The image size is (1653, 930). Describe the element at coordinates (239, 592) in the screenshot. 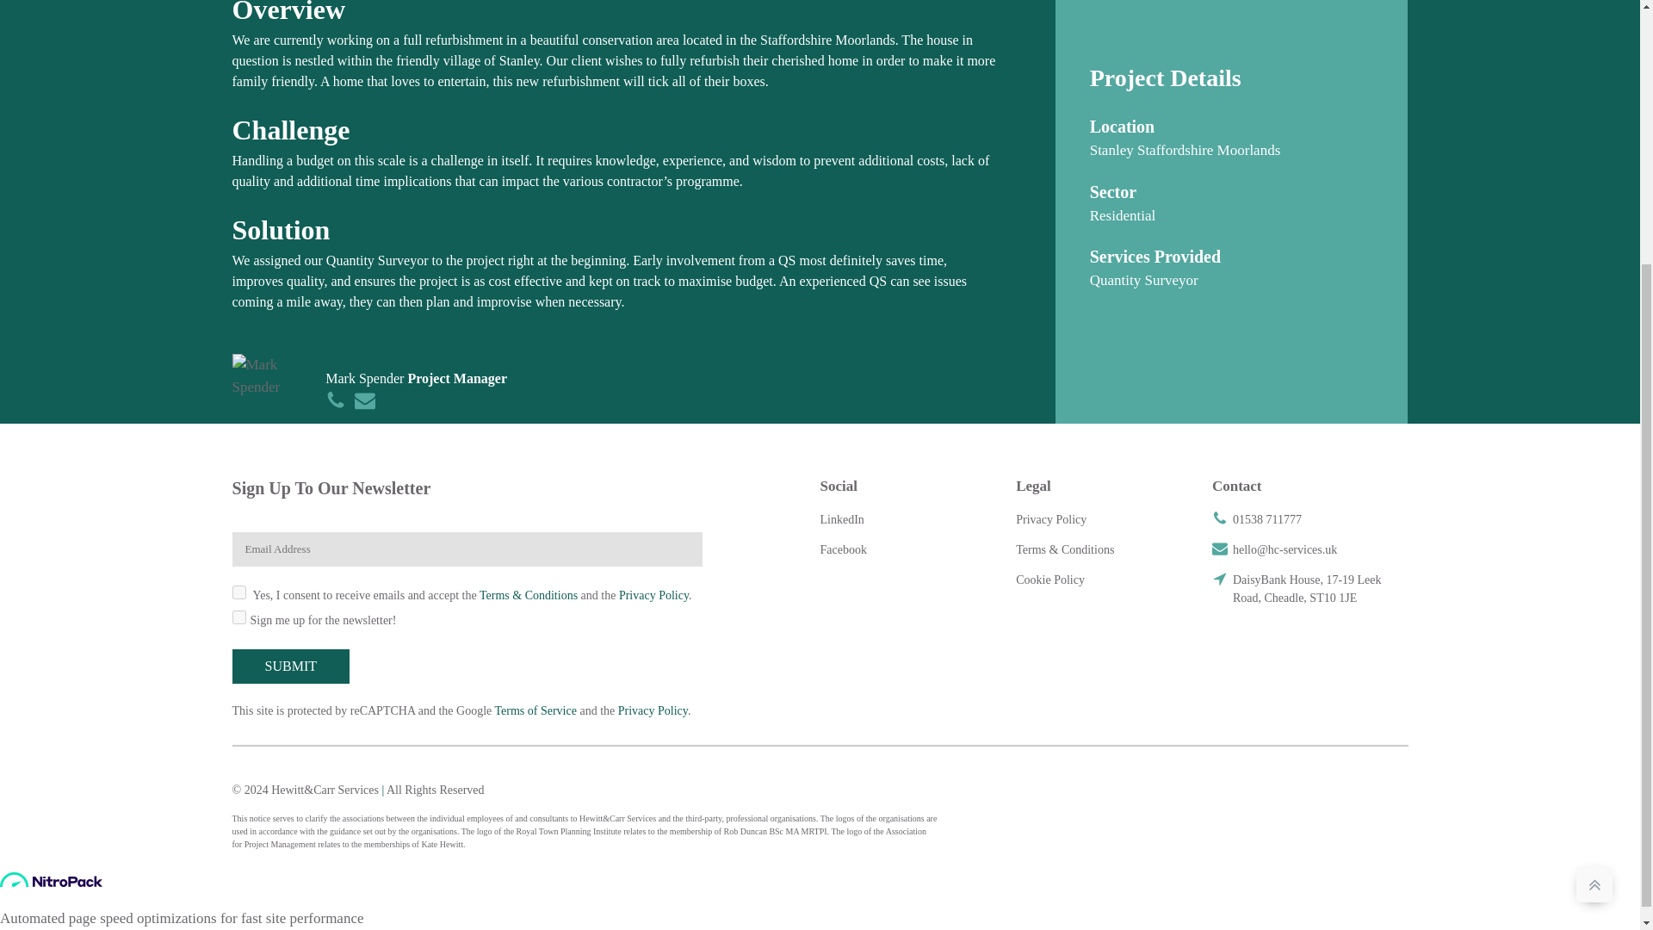

I see `1` at that location.